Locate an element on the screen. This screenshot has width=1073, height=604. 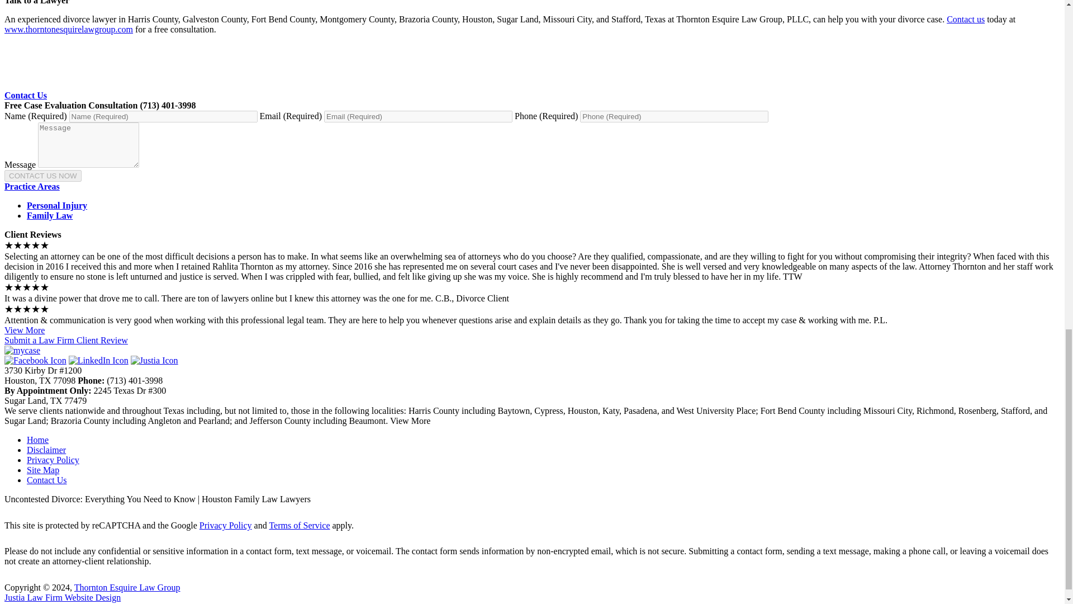
View More is located at coordinates (25, 330).